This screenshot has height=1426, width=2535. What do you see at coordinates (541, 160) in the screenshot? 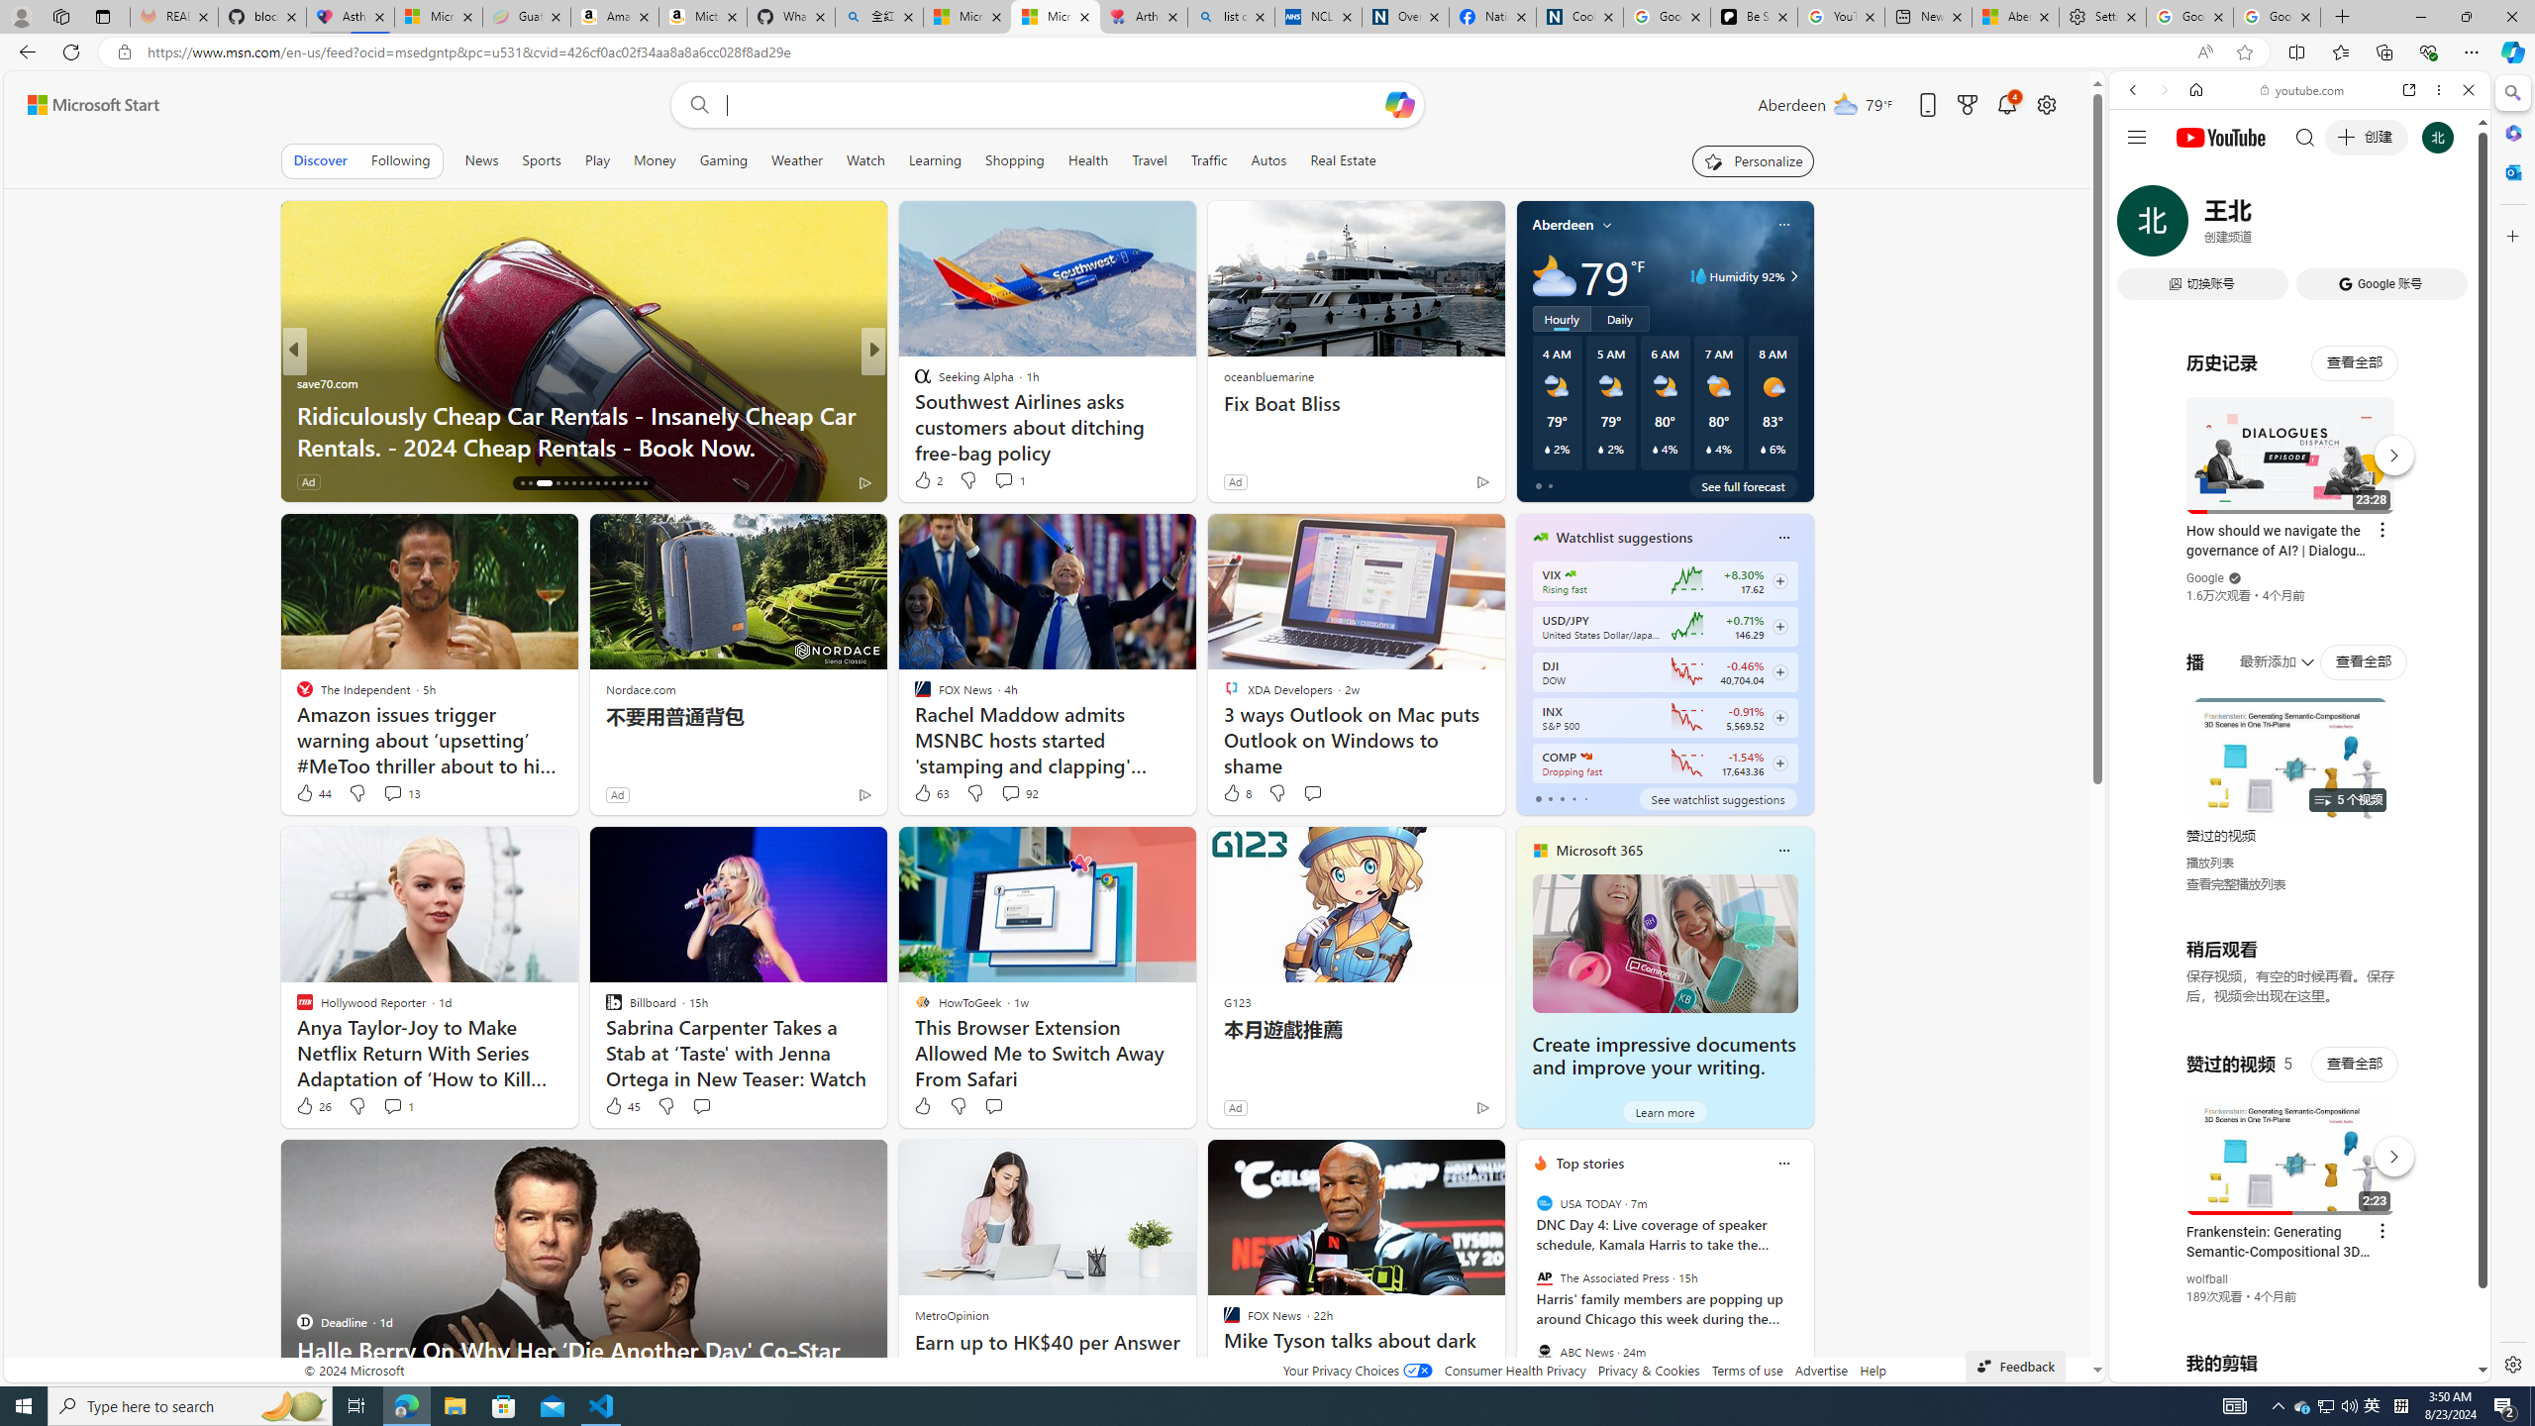
I see `Sports` at bounding box center [541, 160].